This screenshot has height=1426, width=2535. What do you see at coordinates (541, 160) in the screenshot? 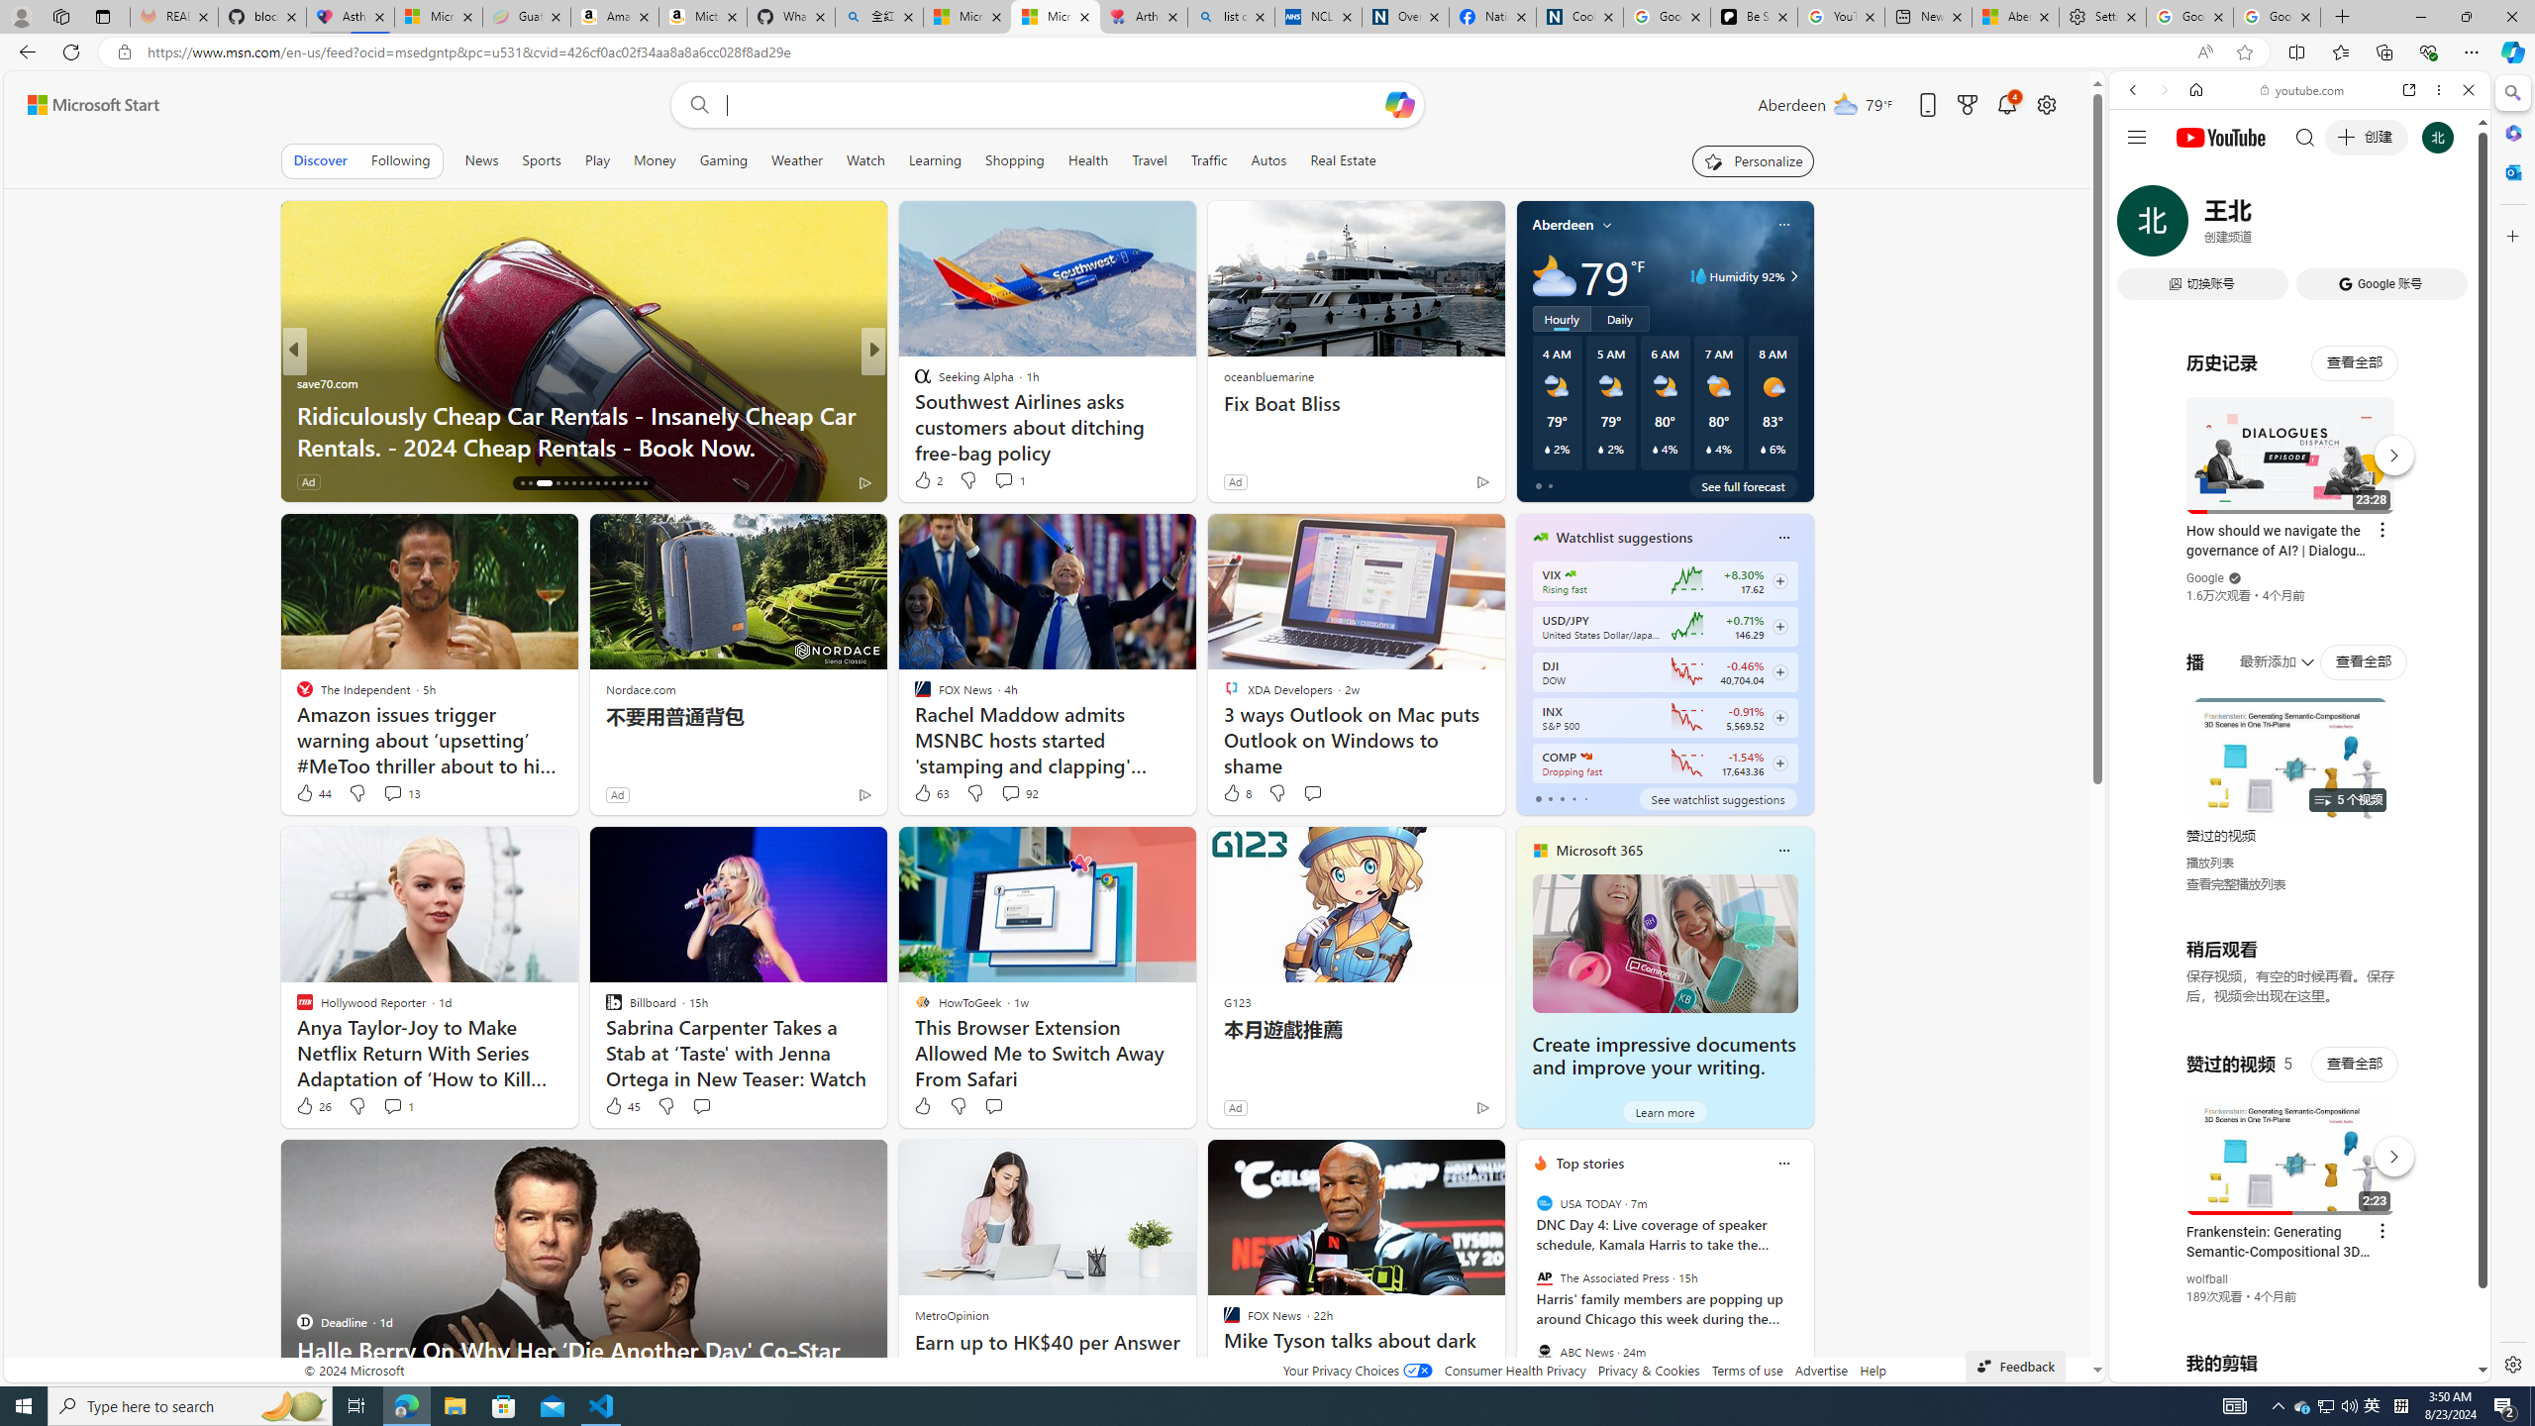
I see `Sports` at bounding box center [541, 160].